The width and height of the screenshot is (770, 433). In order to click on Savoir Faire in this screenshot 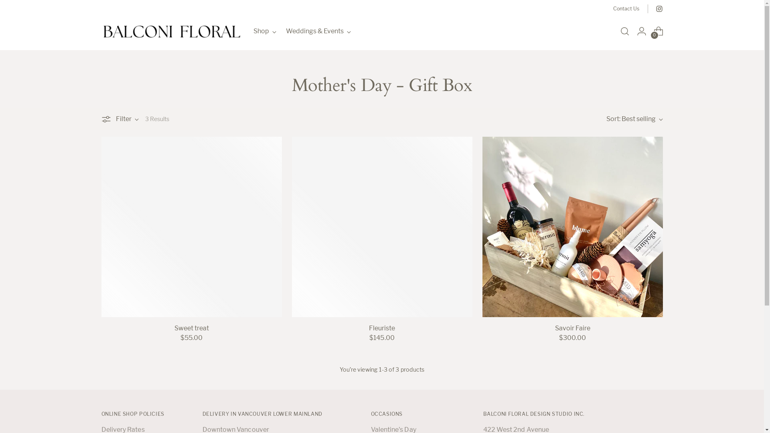, I will do `click(573, 328)`.